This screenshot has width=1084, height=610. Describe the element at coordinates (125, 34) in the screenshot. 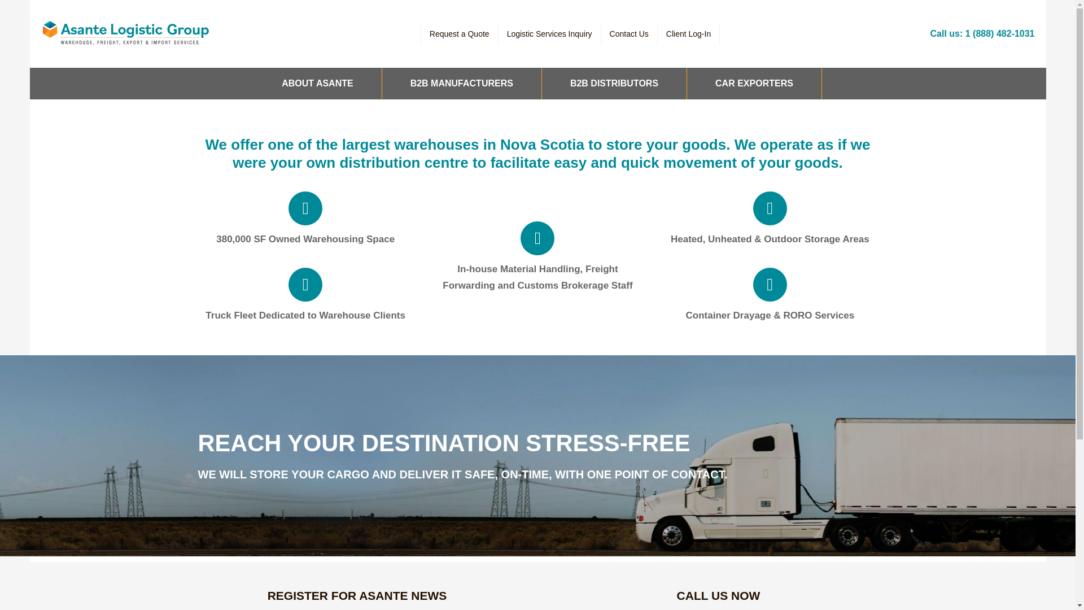

I see `Asante Logistic Group` at that location.